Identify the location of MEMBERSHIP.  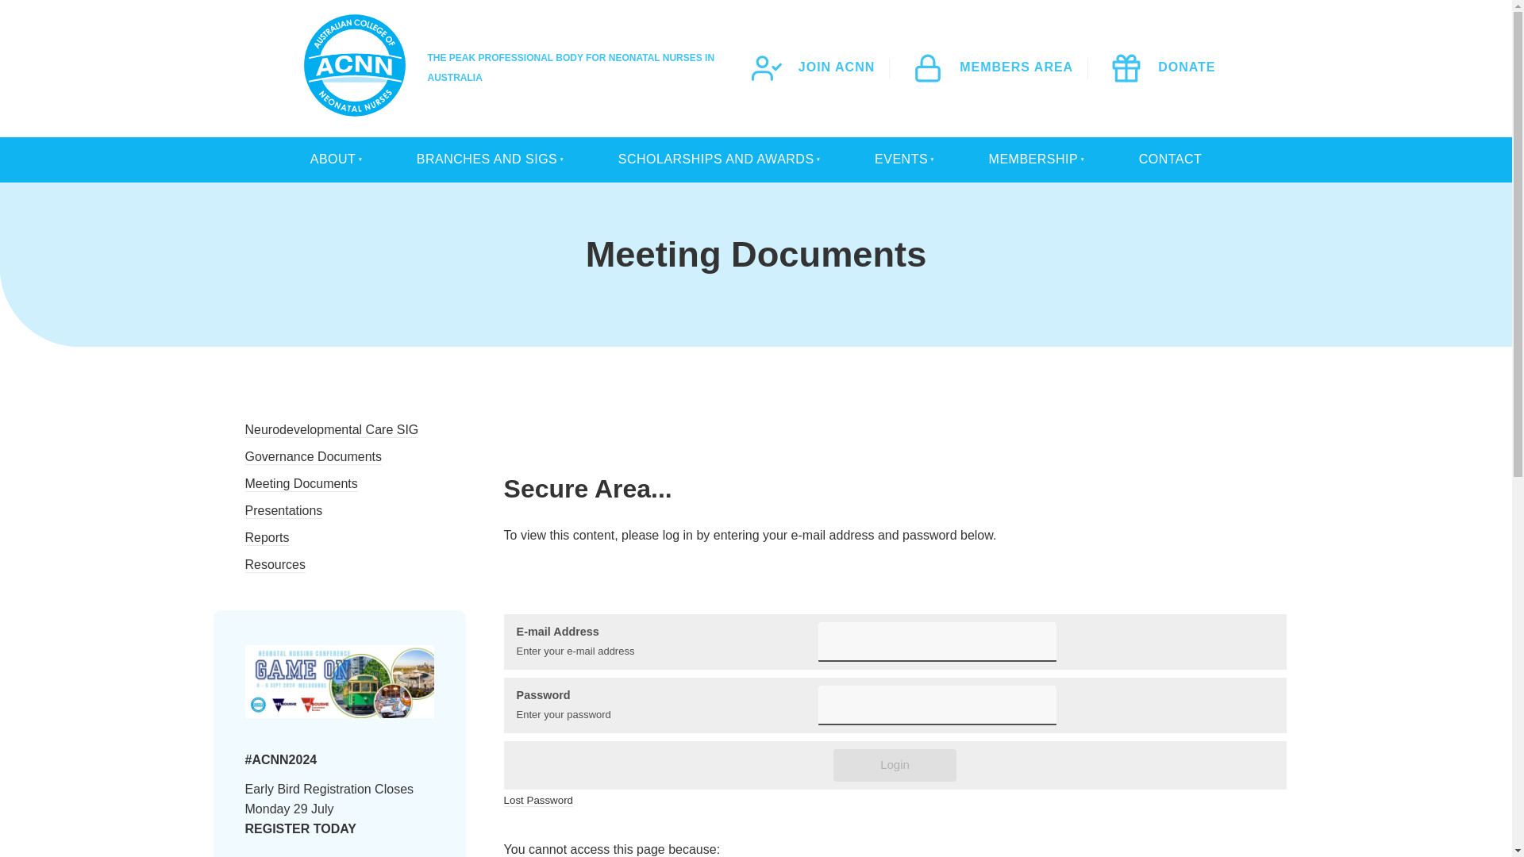
(1033, 159).